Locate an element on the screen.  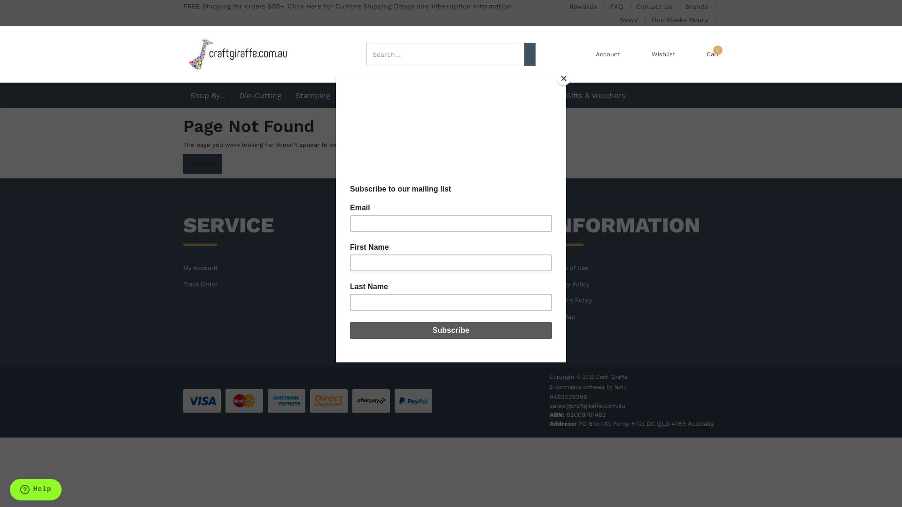
sales@craftgiraffe.com.au is located at coordinates (587, 406).